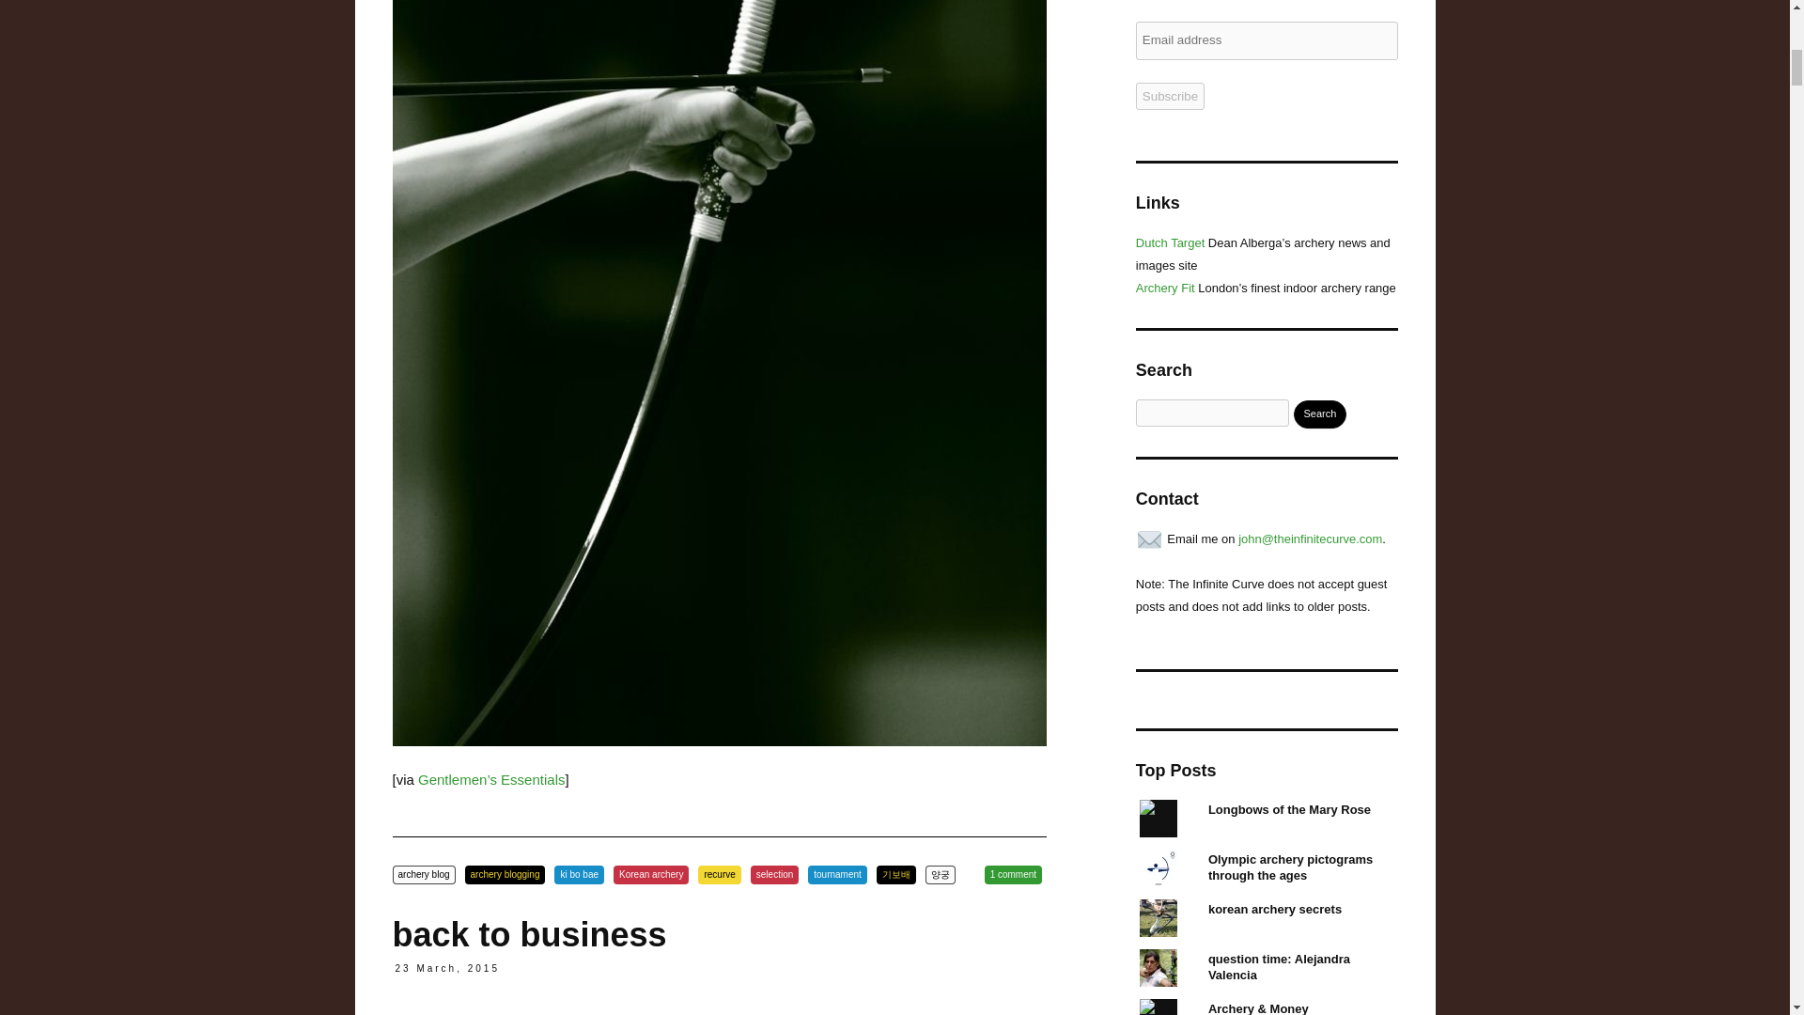 This screenshot has width=1804, height=1015. I want to click on selection, so click(774, 874).